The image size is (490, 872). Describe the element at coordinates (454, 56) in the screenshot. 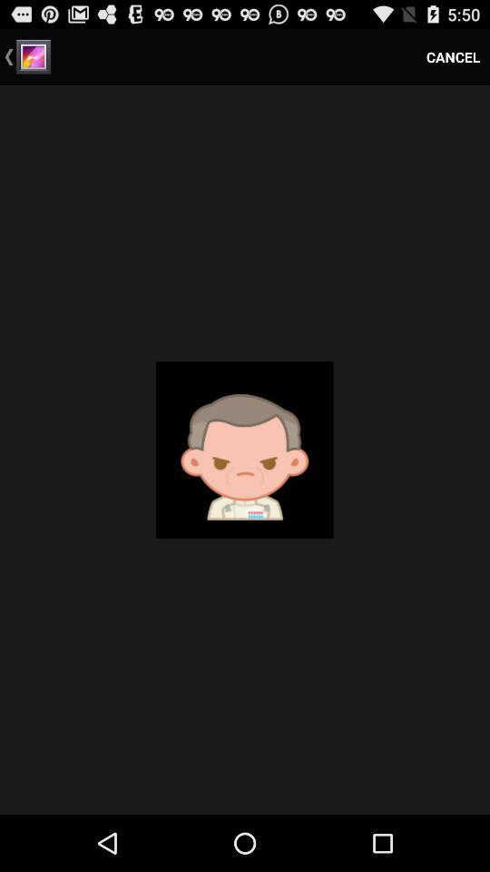

I see `swipe until cancel item` at that location.